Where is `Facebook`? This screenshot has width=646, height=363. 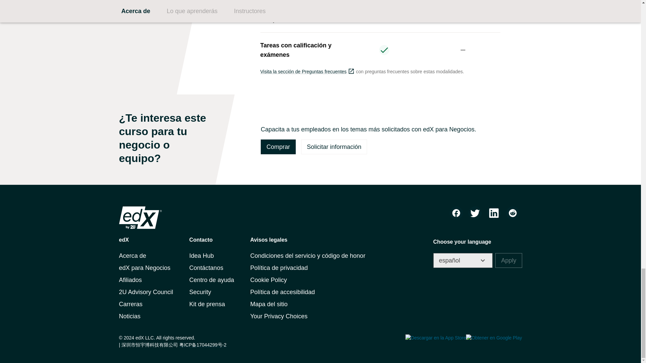 Facebook is located at coordinates (456, 213).